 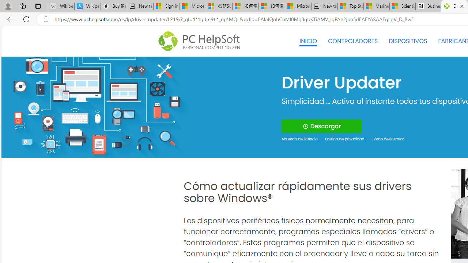 I want to click on Top Stories - MSN, so click(x=351, y=7).